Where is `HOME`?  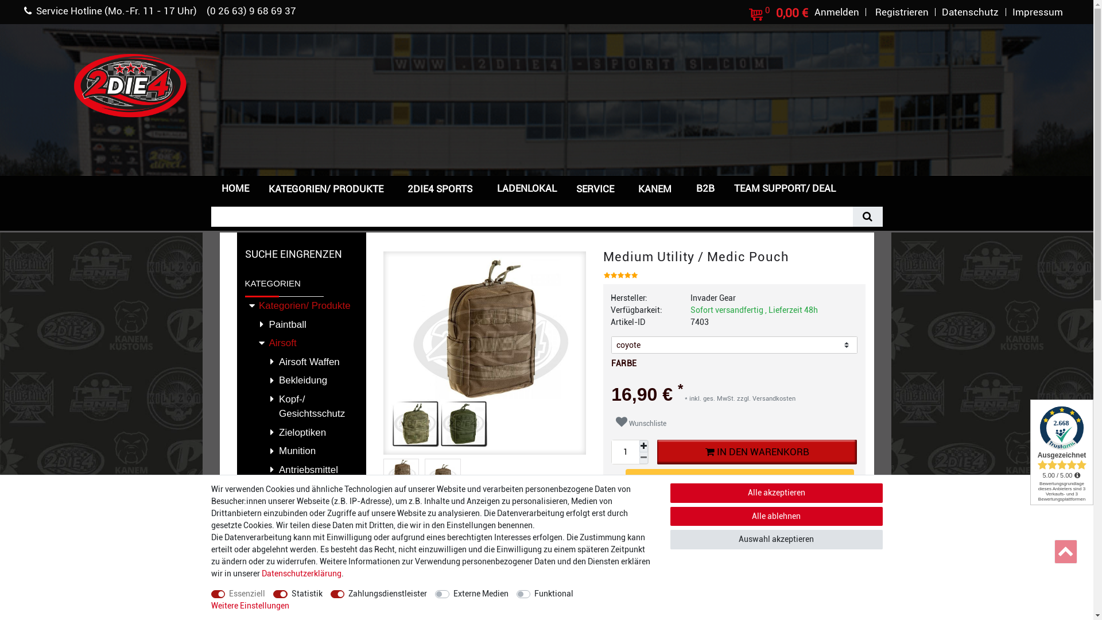
HOME is located at coordinates (235, 188).